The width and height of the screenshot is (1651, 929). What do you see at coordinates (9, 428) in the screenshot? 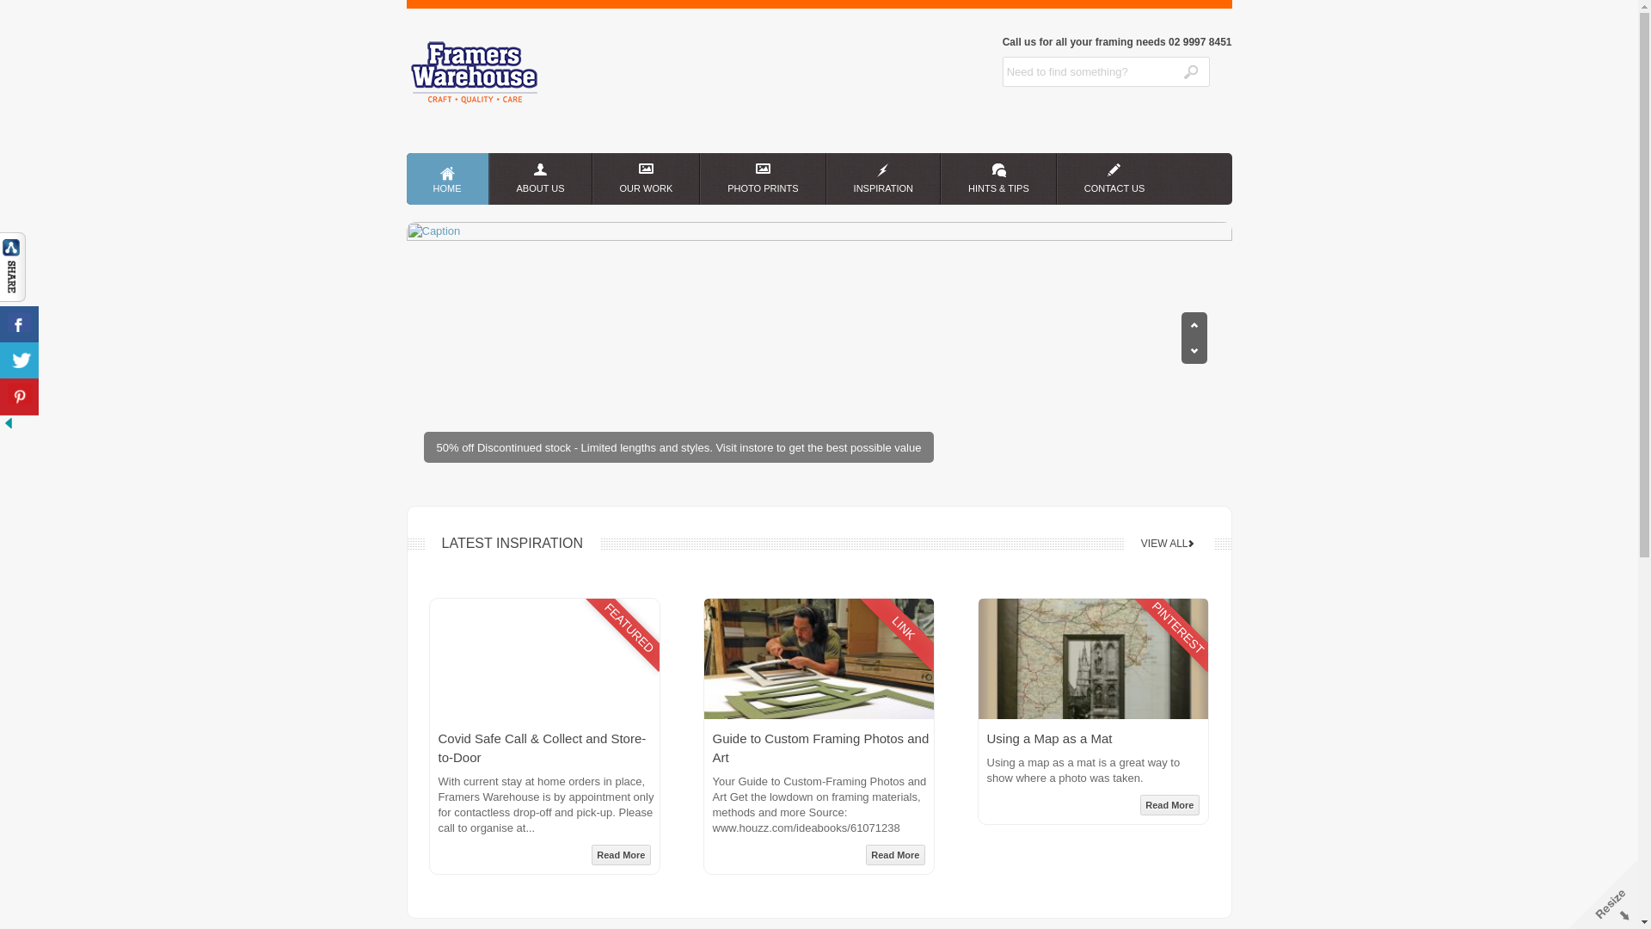
I see `Hide Buttons` at bounding box center [9, 428].